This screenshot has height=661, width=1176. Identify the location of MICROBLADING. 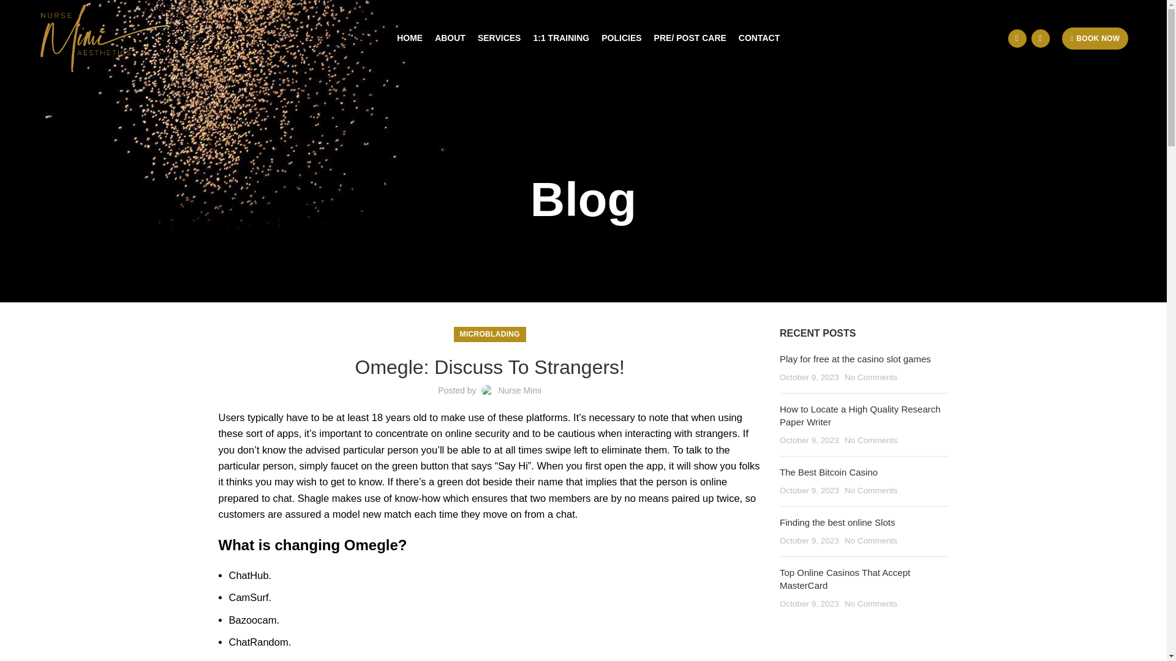
(489, 334).